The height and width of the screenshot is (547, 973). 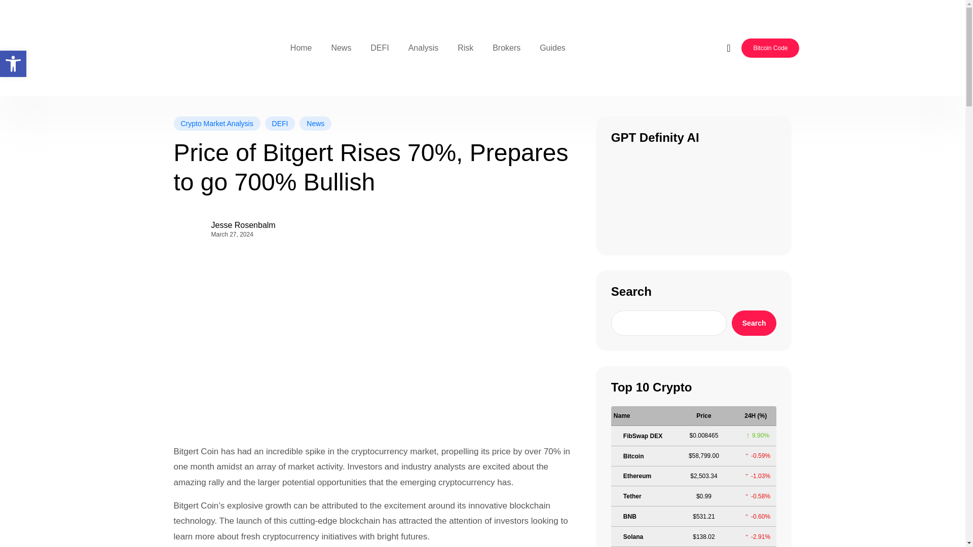 What do you see at coordinates (216, 124) in the screenshot?
I see `Crypto Market Analysis` at bounding box center [216, 124].